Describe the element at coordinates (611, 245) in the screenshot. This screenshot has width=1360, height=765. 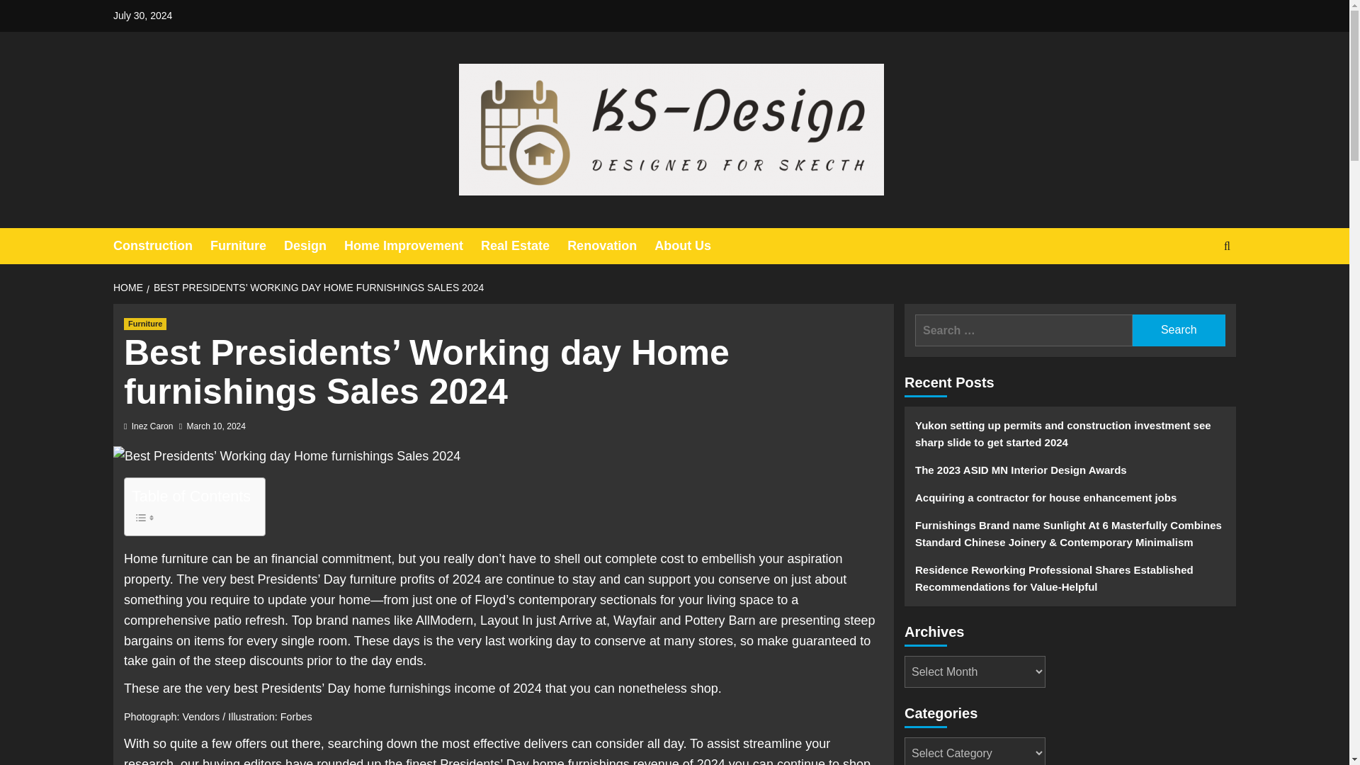
I see `Renovation` at that location.